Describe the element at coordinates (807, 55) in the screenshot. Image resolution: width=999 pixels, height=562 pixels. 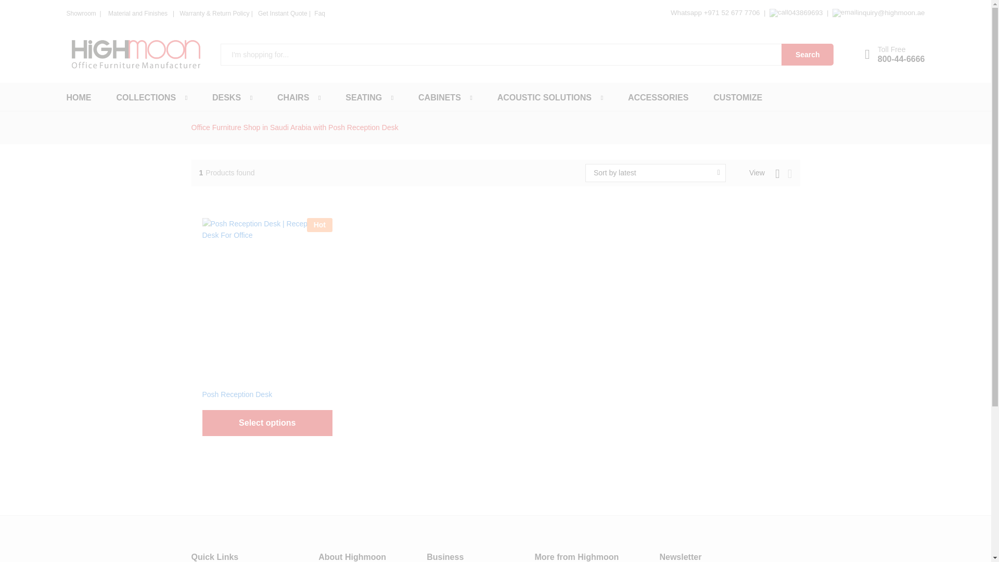
I see `DESKS` at that location.